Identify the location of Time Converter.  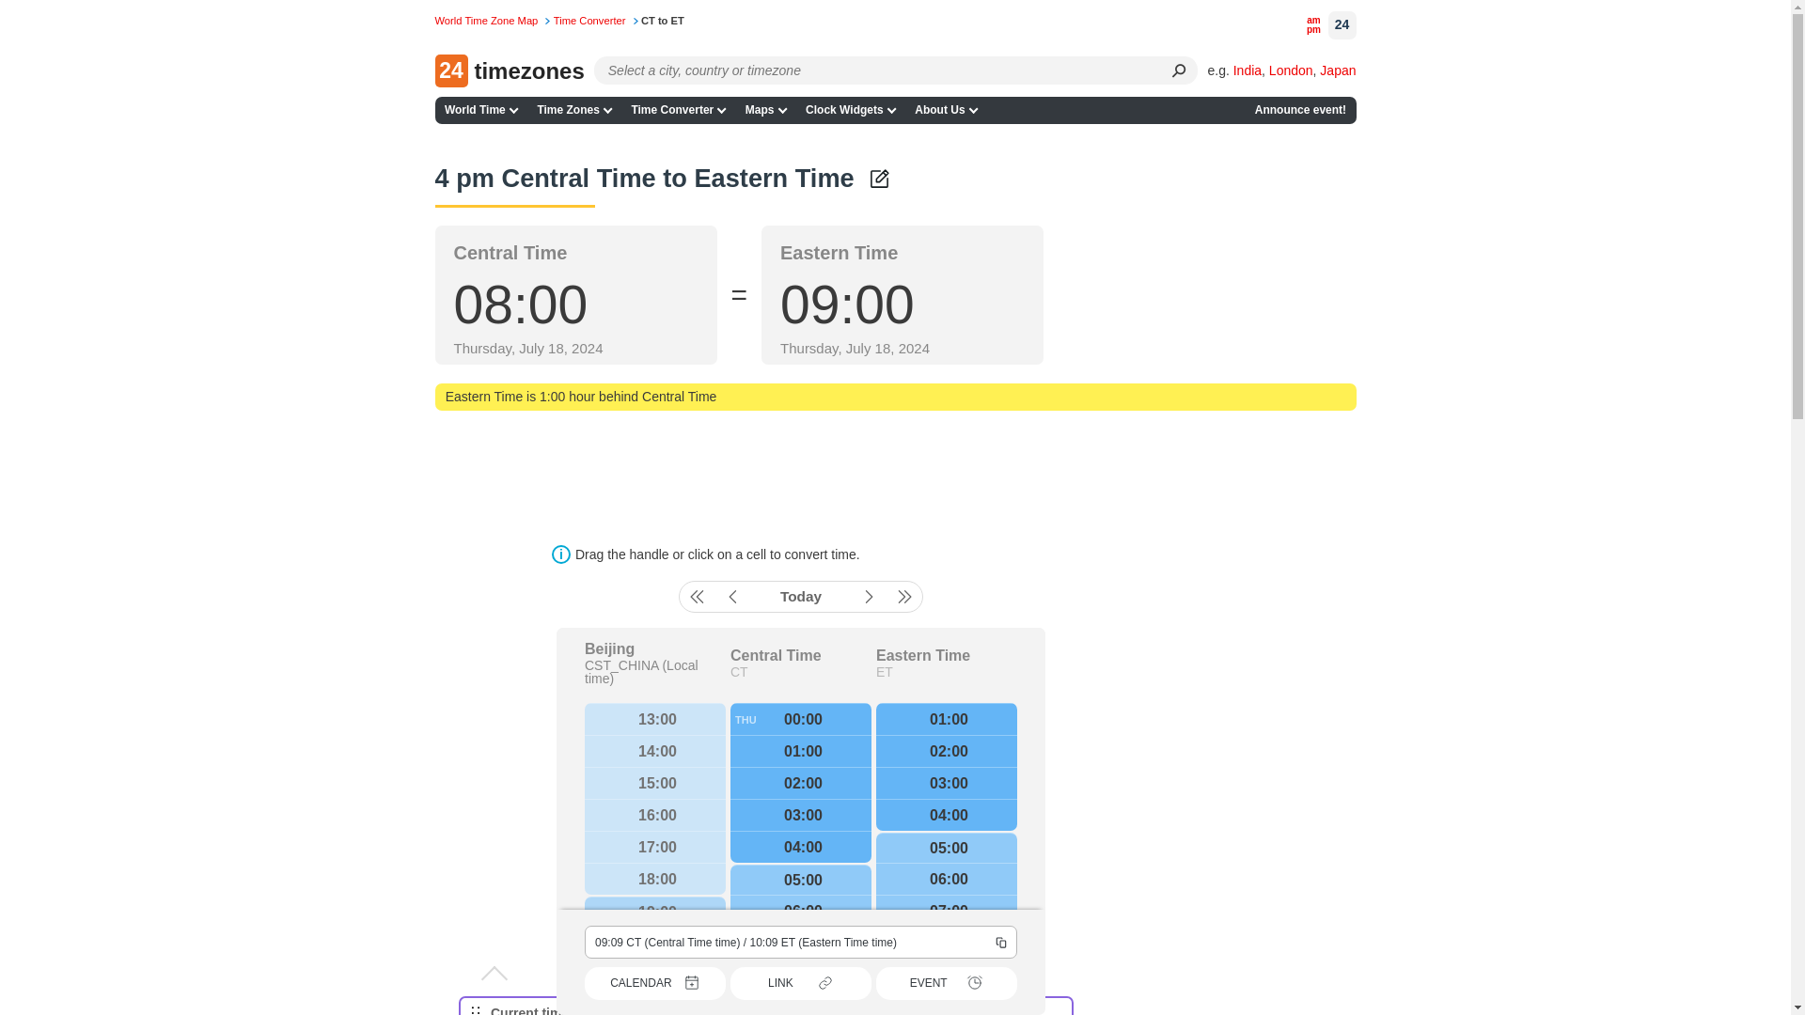
(596, 21).